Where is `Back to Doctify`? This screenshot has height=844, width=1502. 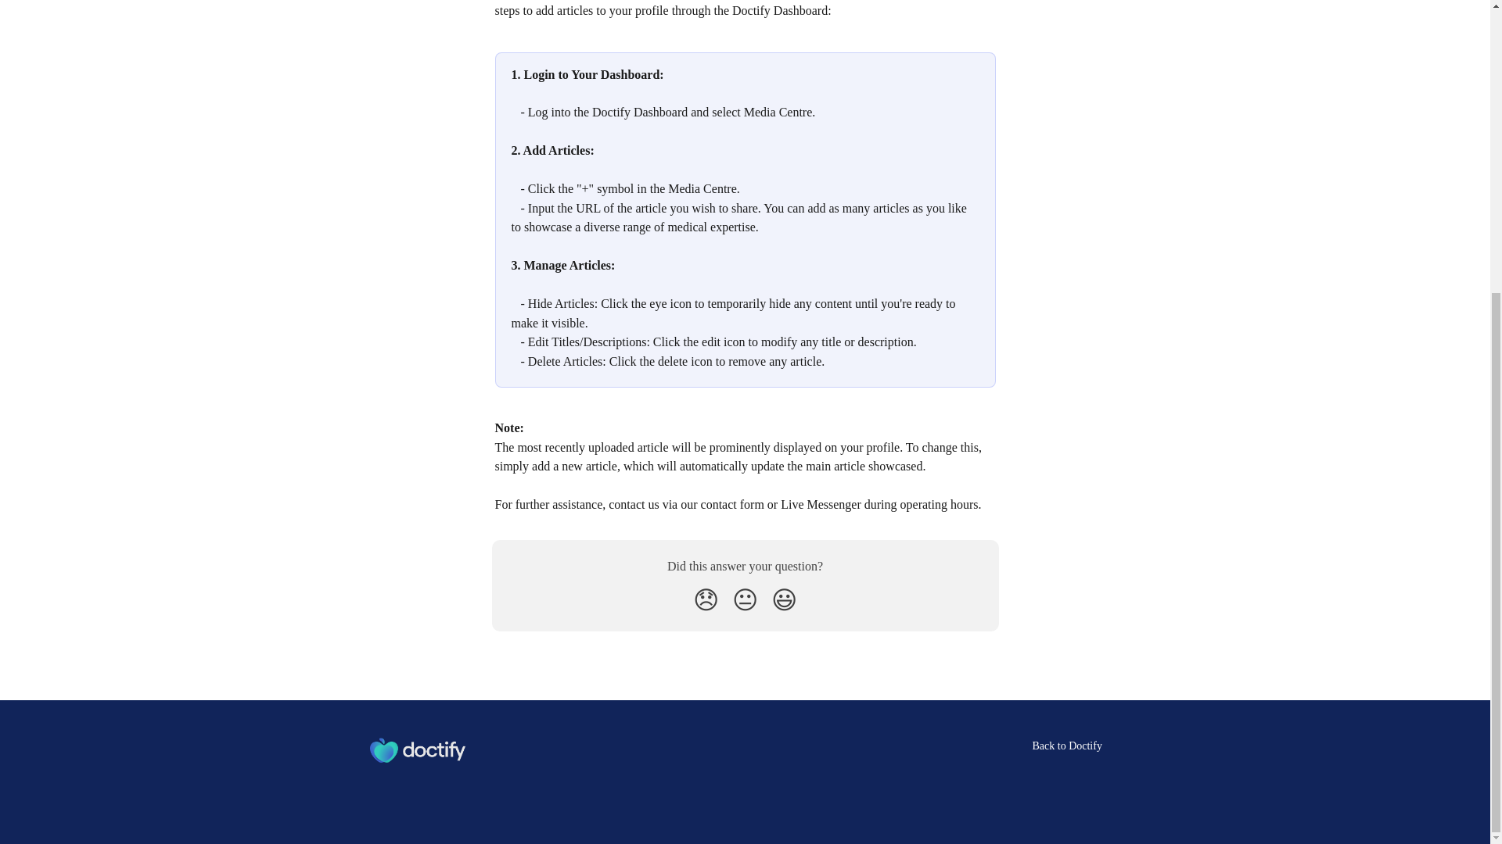
Back to Doctify is located at coordinates (1067, 746).